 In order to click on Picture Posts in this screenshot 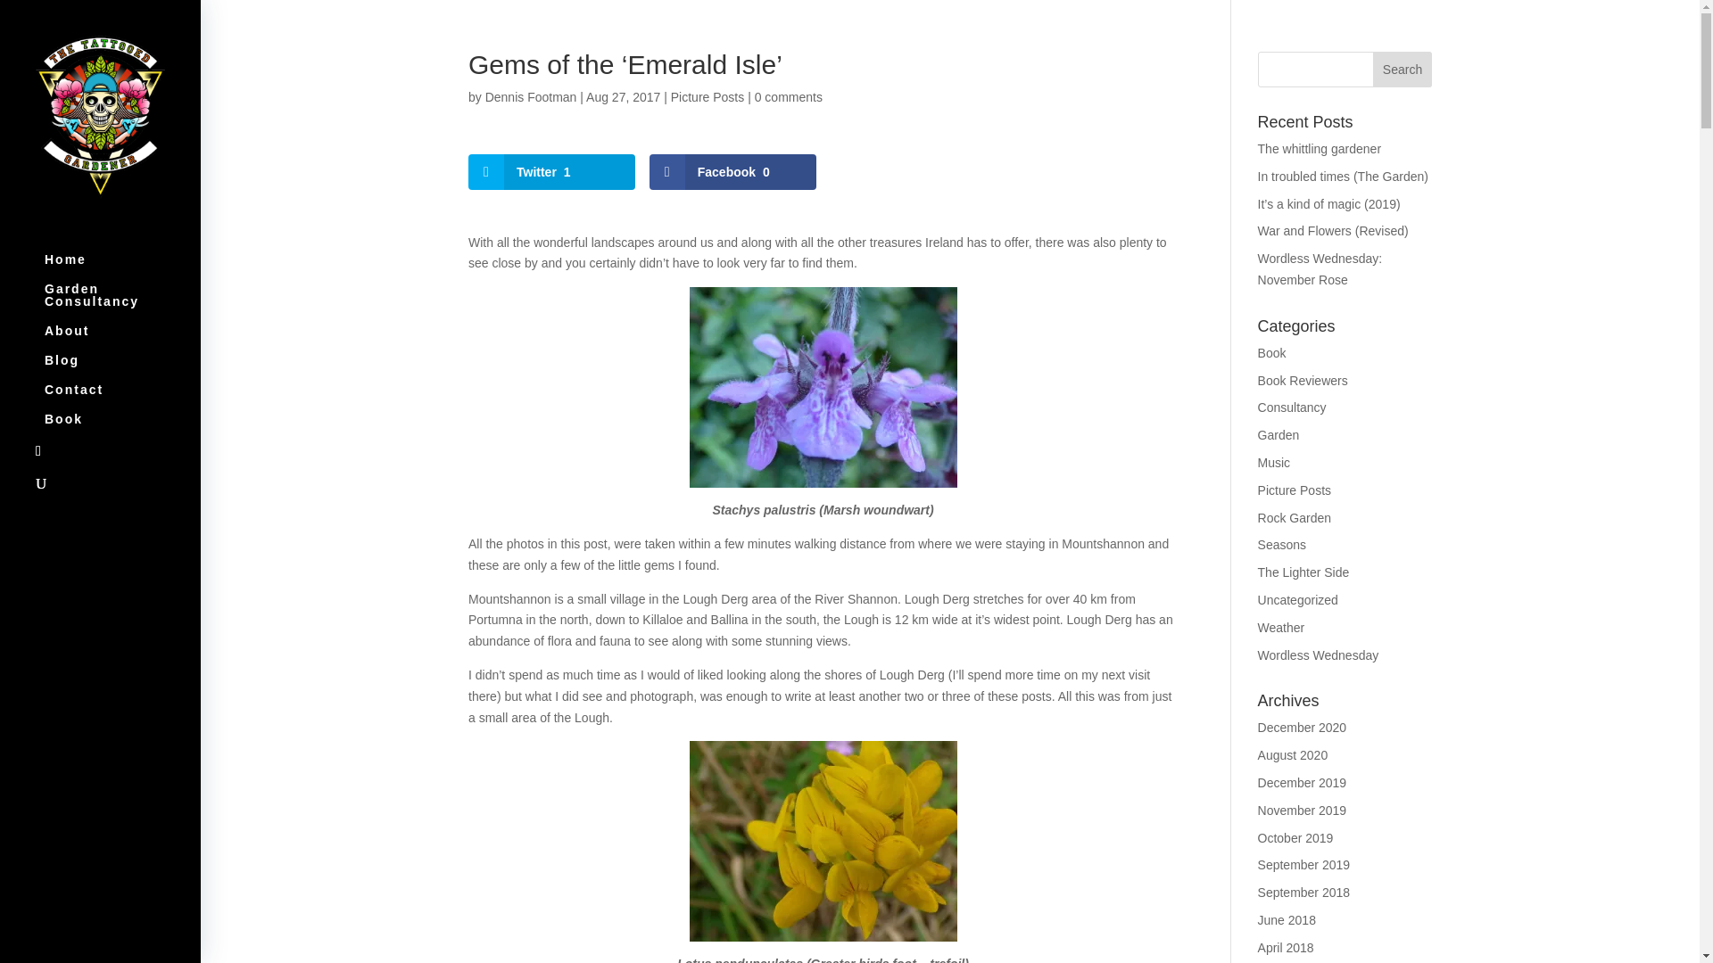, I will do `click(1294, 490)`.